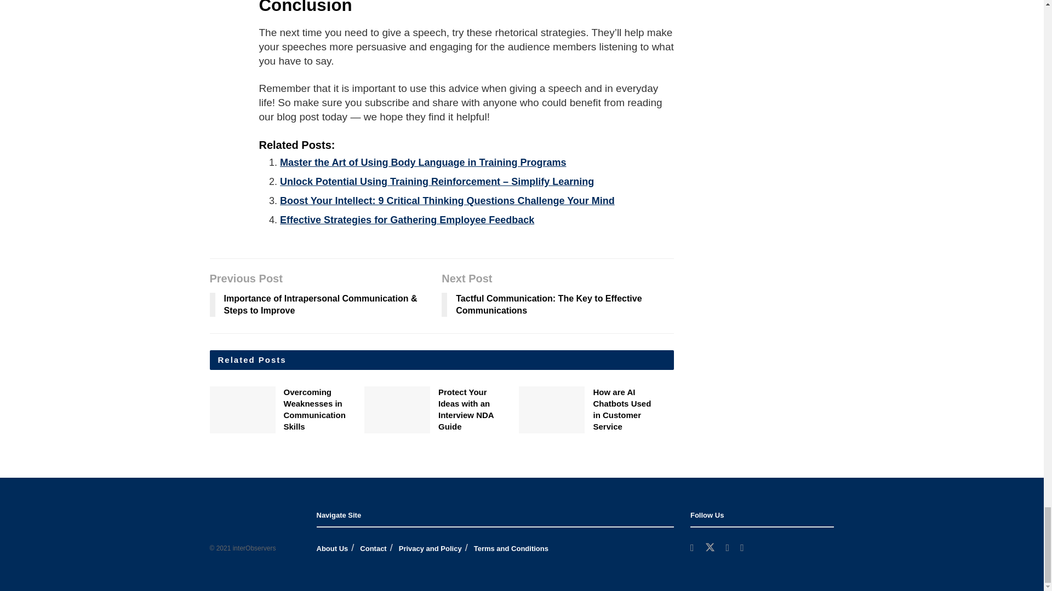  I want to click on Next, so click(682, 414).